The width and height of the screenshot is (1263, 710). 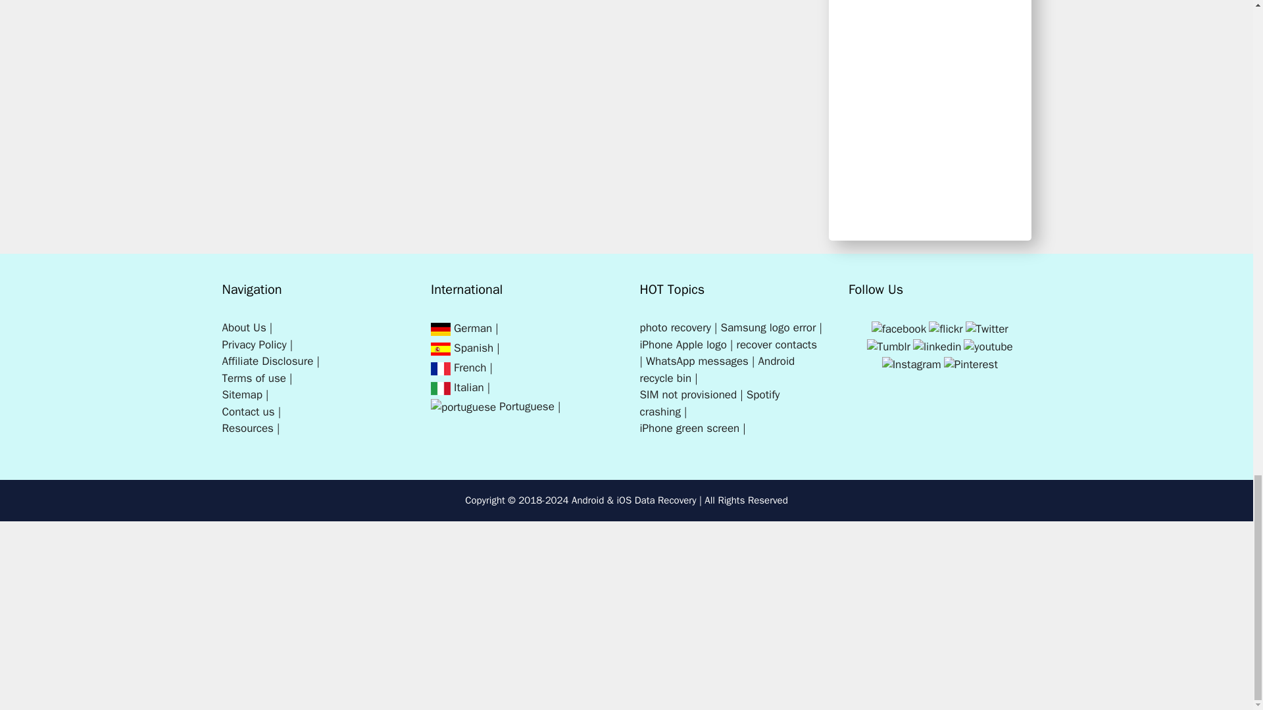 What do you see at coordinates (987, 329) in the screenshot?
I see `Twitter` at bounding box center [987, 329].